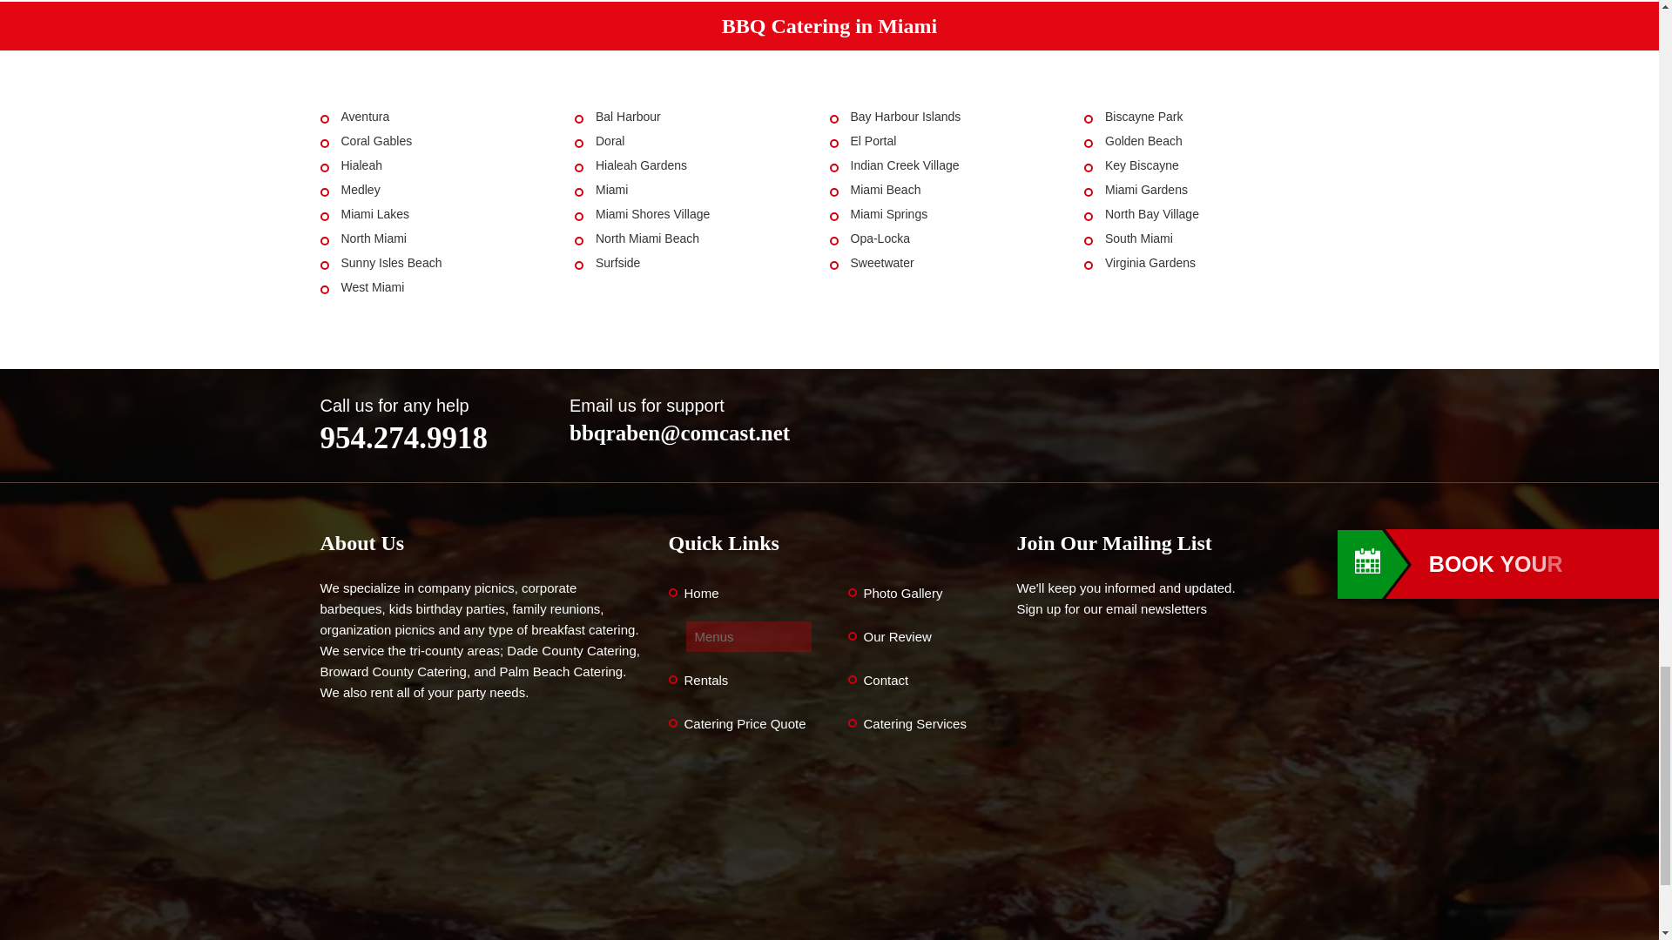 This screenshot has height=940, width=1672. Describe the element at coordinates (361, 165) in the screenshot. I see `Hialeah` at that location.